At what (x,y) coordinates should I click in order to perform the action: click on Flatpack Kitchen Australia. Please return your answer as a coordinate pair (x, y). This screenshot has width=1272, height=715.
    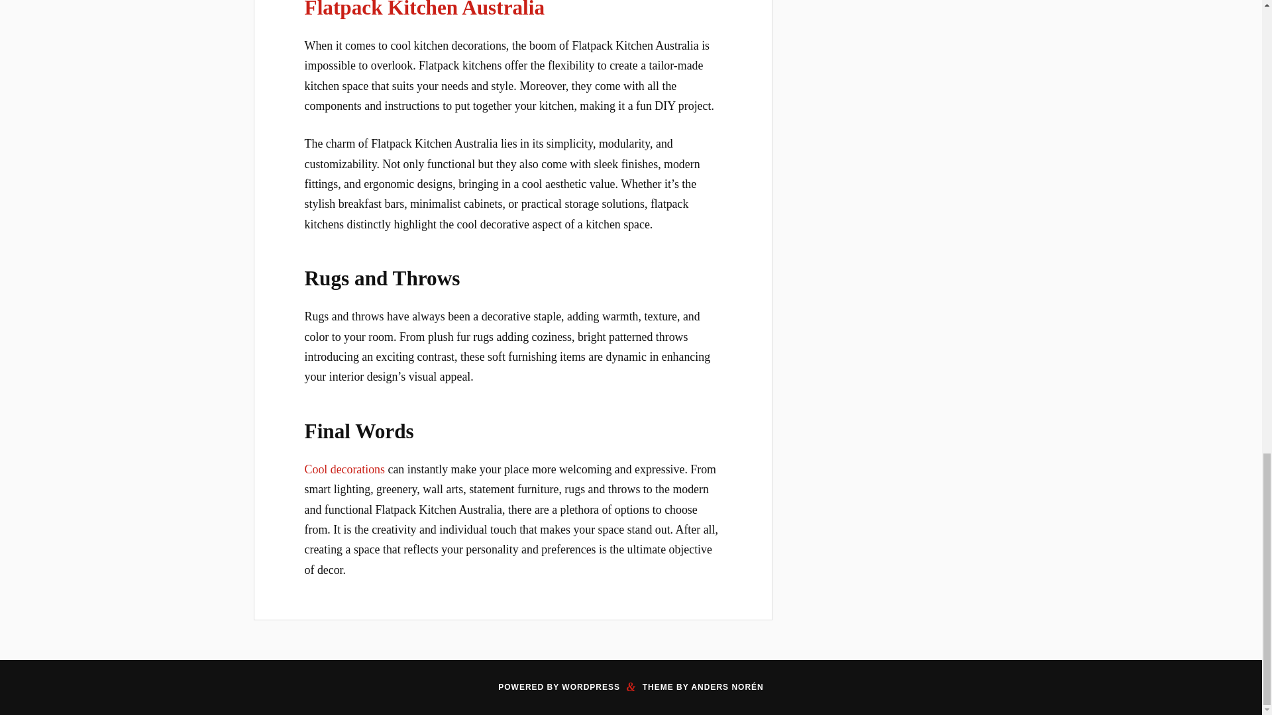
    Looking at the image, I should click on (425, 9).